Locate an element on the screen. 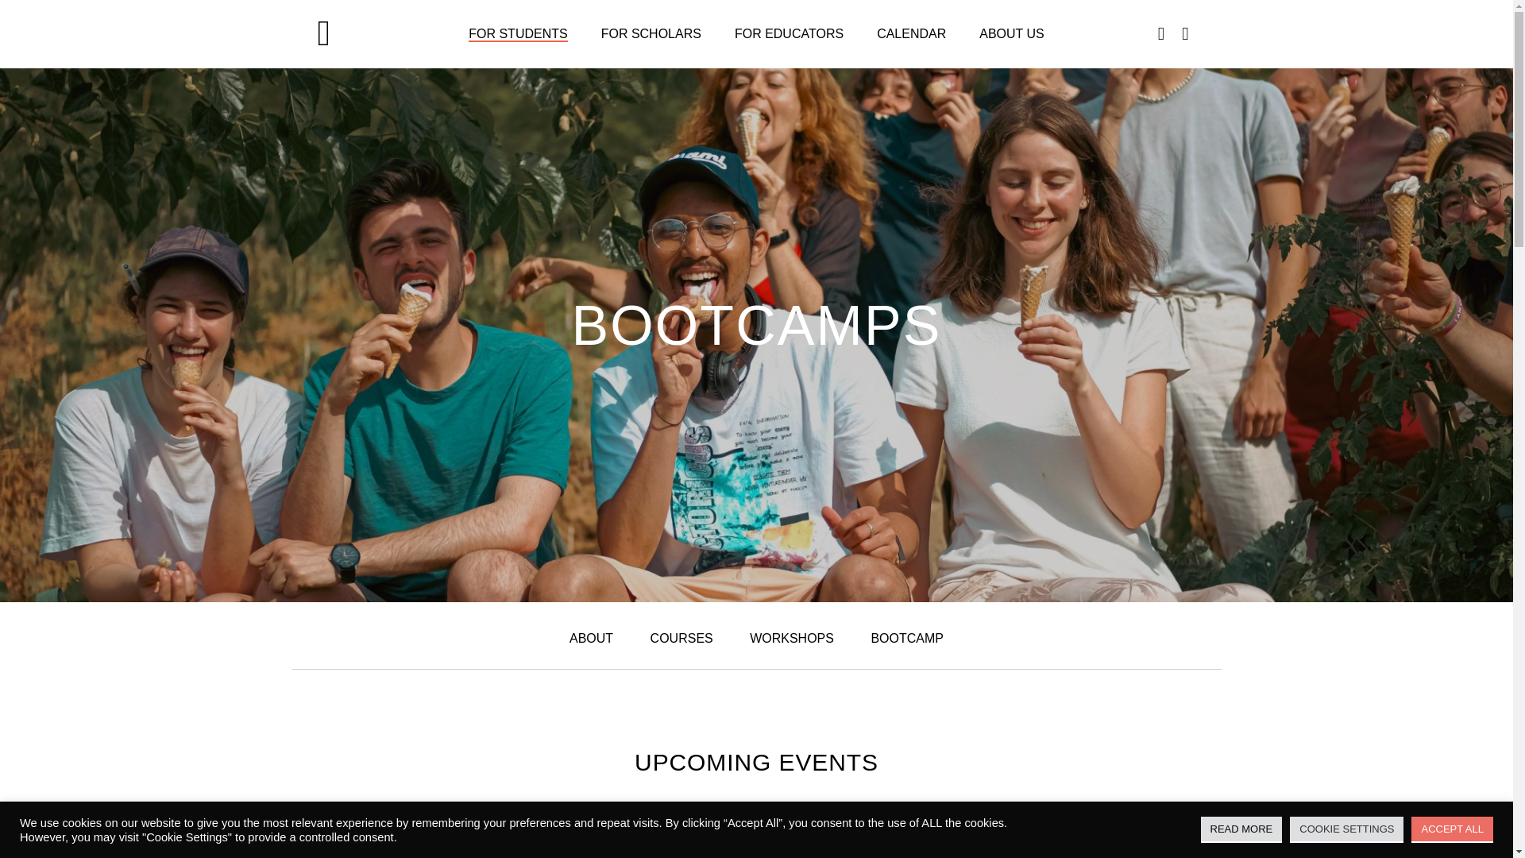 This screenshot has width=1525, height=858. ABOUT is located at coordinates (591, 638).